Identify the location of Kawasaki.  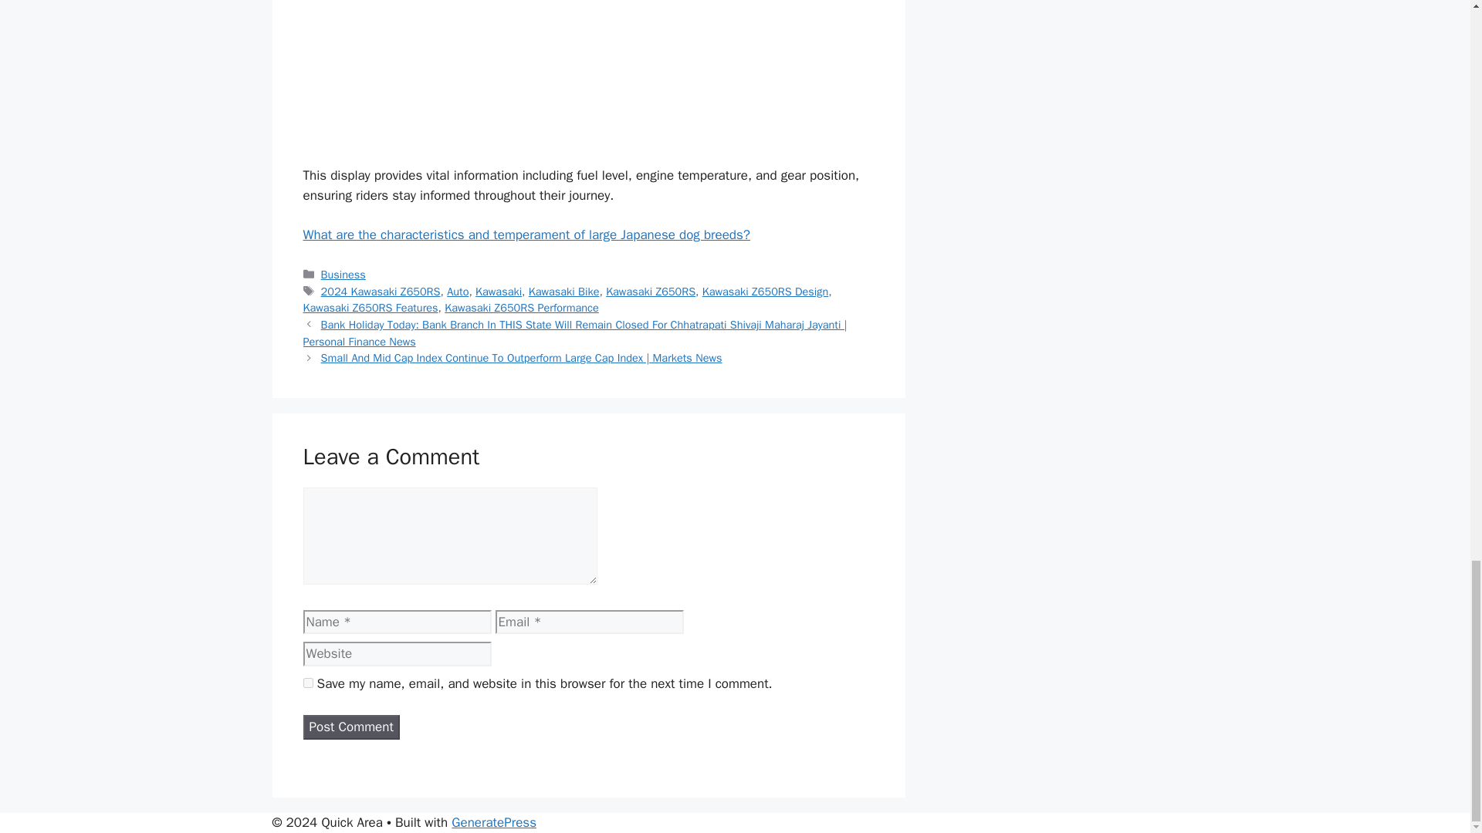
(499, 292).